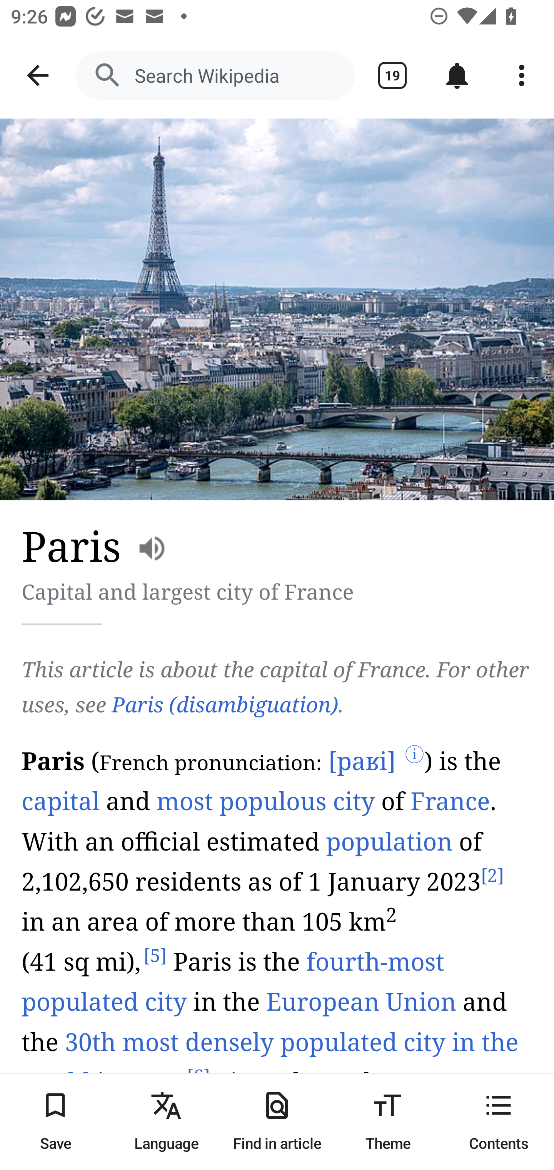 The width and height of the screenshot is (554, 1170). I want to click on Image: Paris, so click(277, 309).